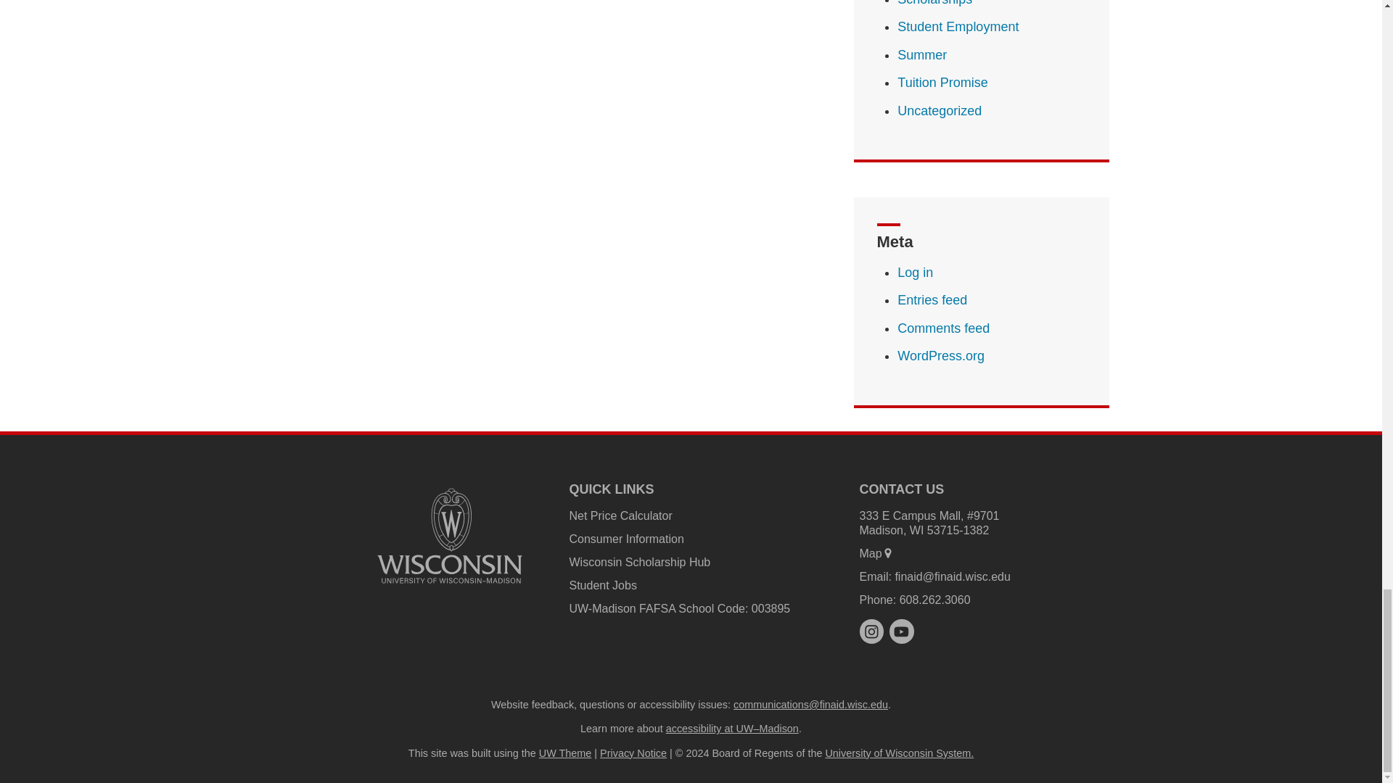 This screenshot has height=783, width=1393. I want to click on instagram, so click(871, 631).